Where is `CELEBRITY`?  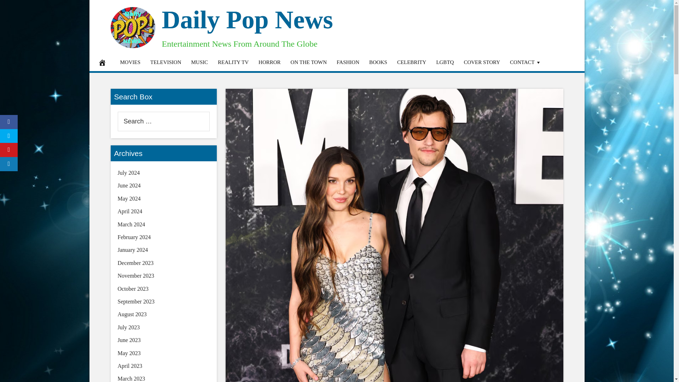 CELEBRITY is located at coordinates (412, 62).